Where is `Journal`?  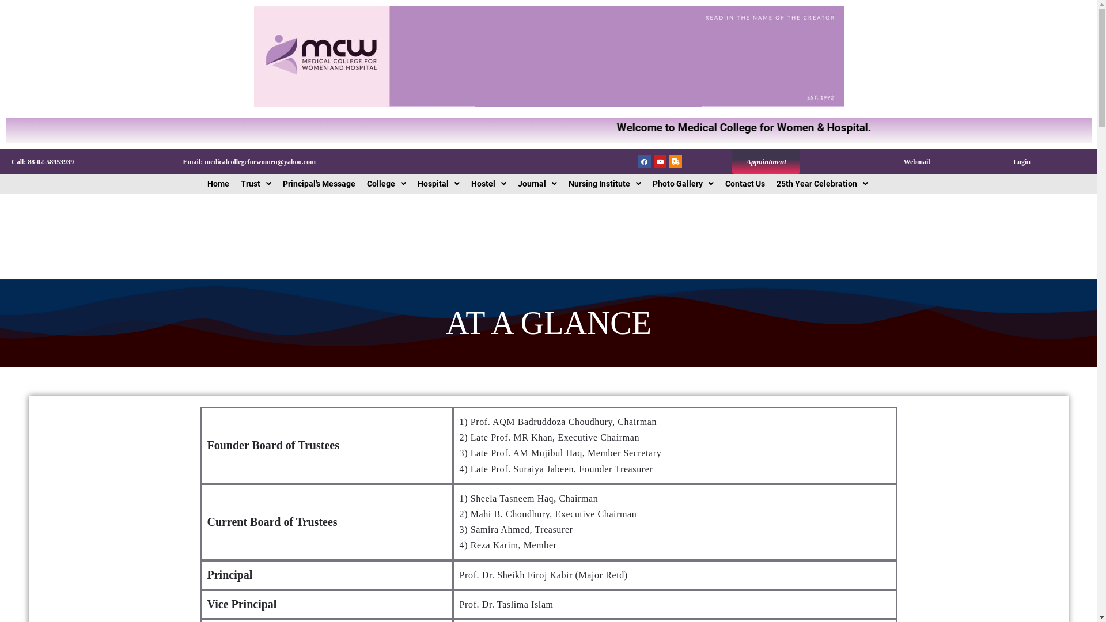
Journal is located at coordinates (537, 184).